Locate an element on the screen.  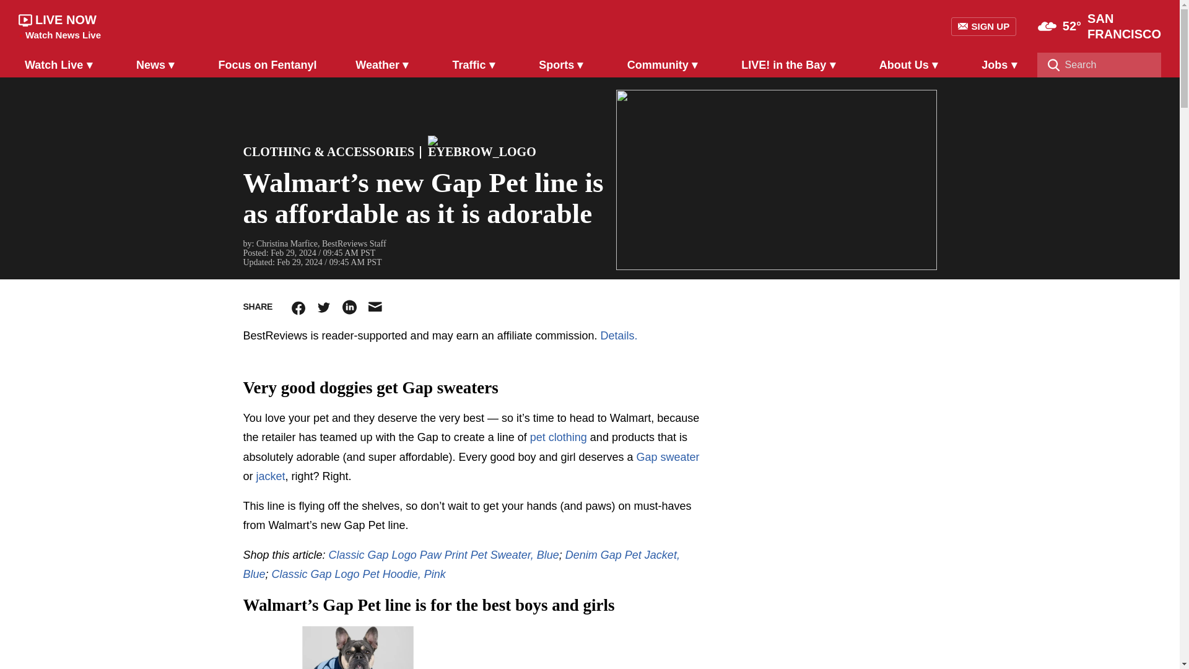
Watch Live is located at coordinates (61, 64).